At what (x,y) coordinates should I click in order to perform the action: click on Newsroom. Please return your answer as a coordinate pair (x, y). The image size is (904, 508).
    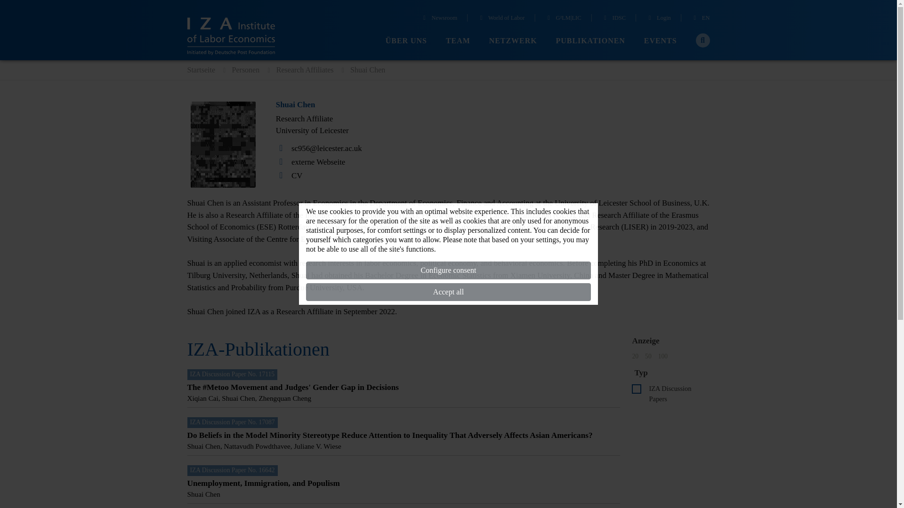
    Looking at the image, I should click on (439, 19).